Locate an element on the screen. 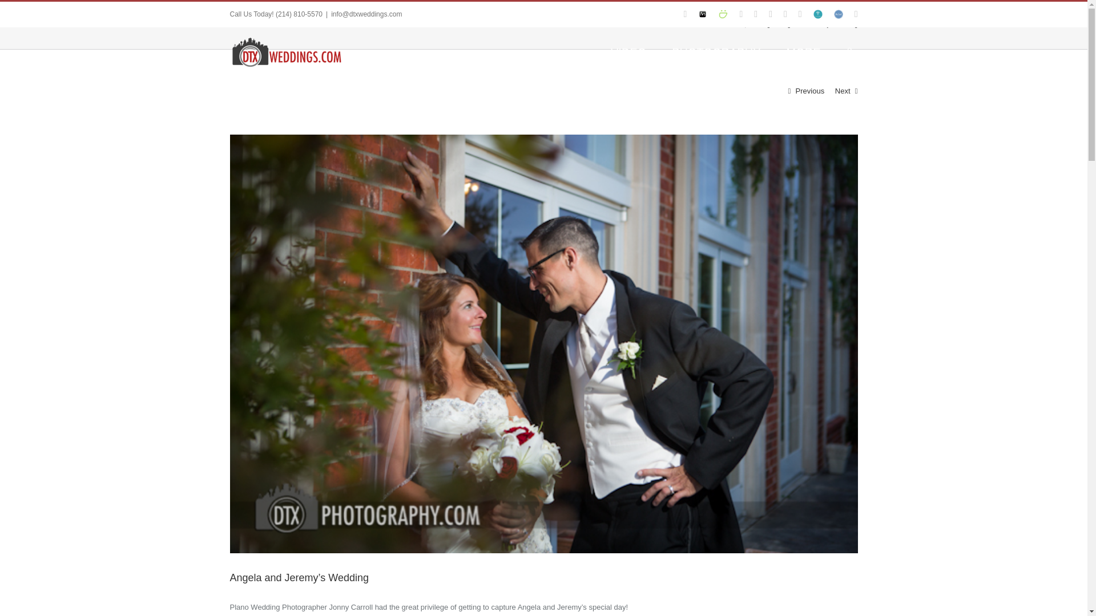 This screenshot has height=616, width=1096. PHOTOGRAPHY is located at coordinates (716, 51).